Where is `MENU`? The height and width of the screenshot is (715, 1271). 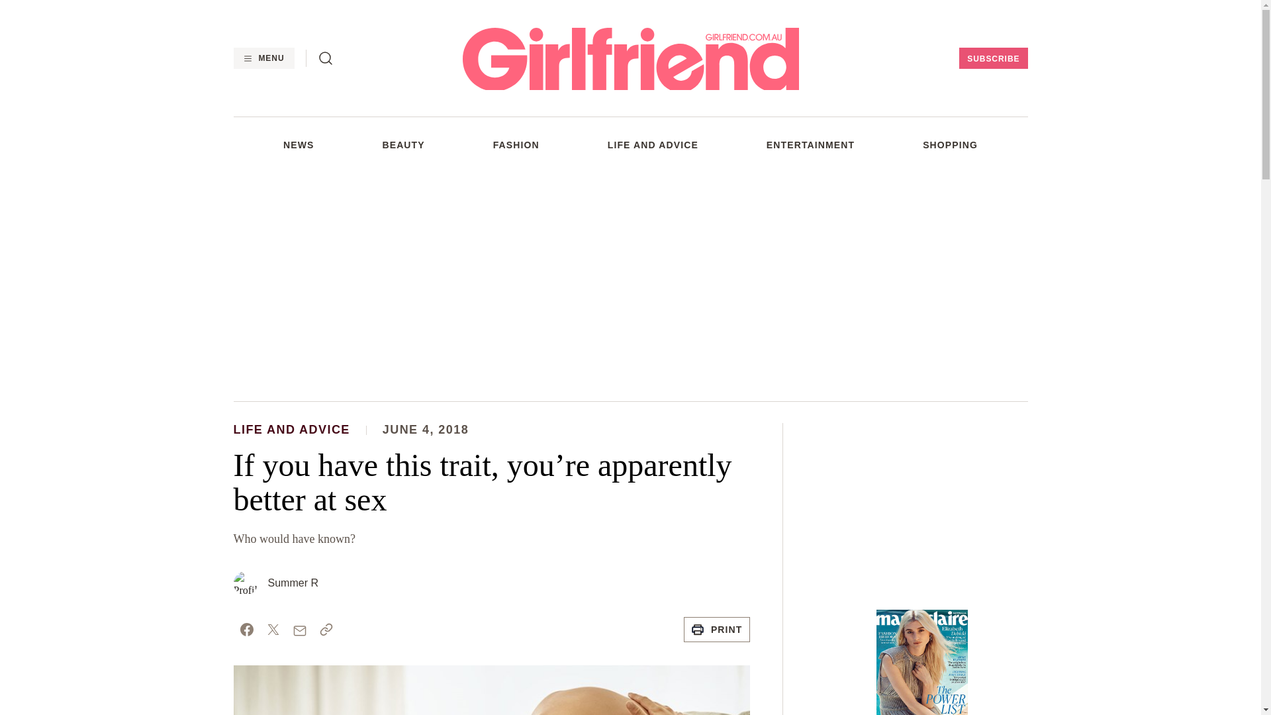
MENU is located at coordinates (263, 58).